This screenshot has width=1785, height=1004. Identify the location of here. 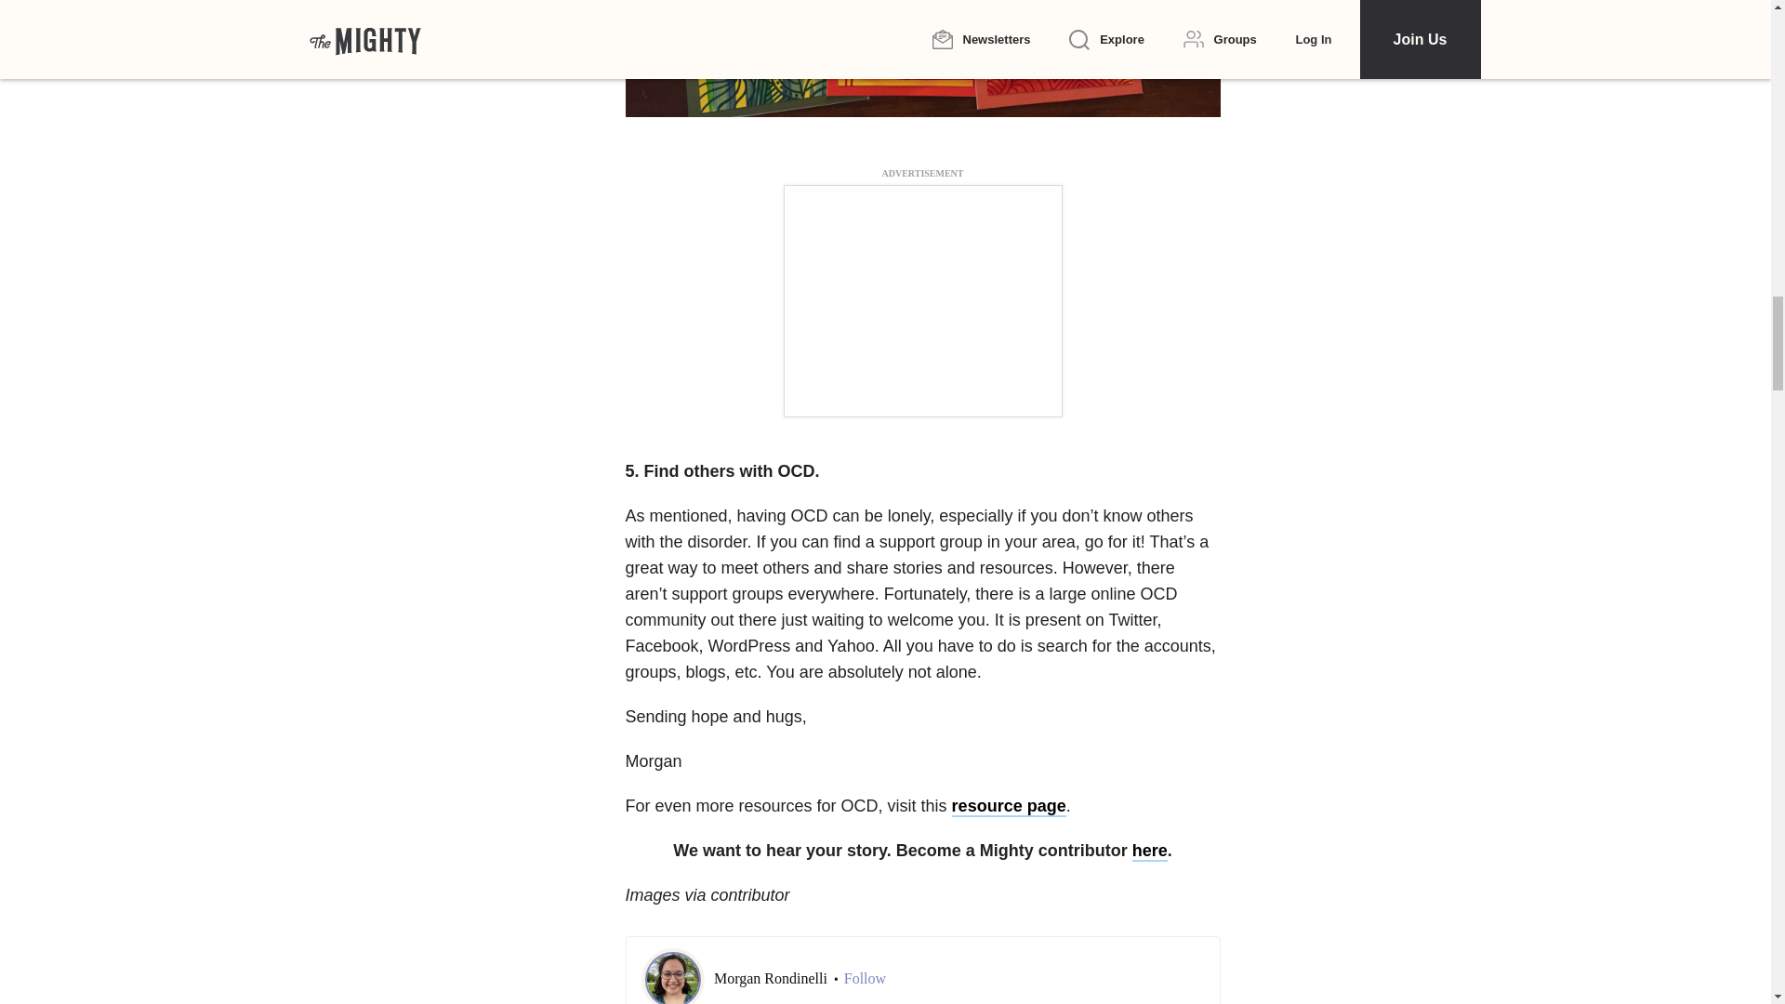
(1149, 852).